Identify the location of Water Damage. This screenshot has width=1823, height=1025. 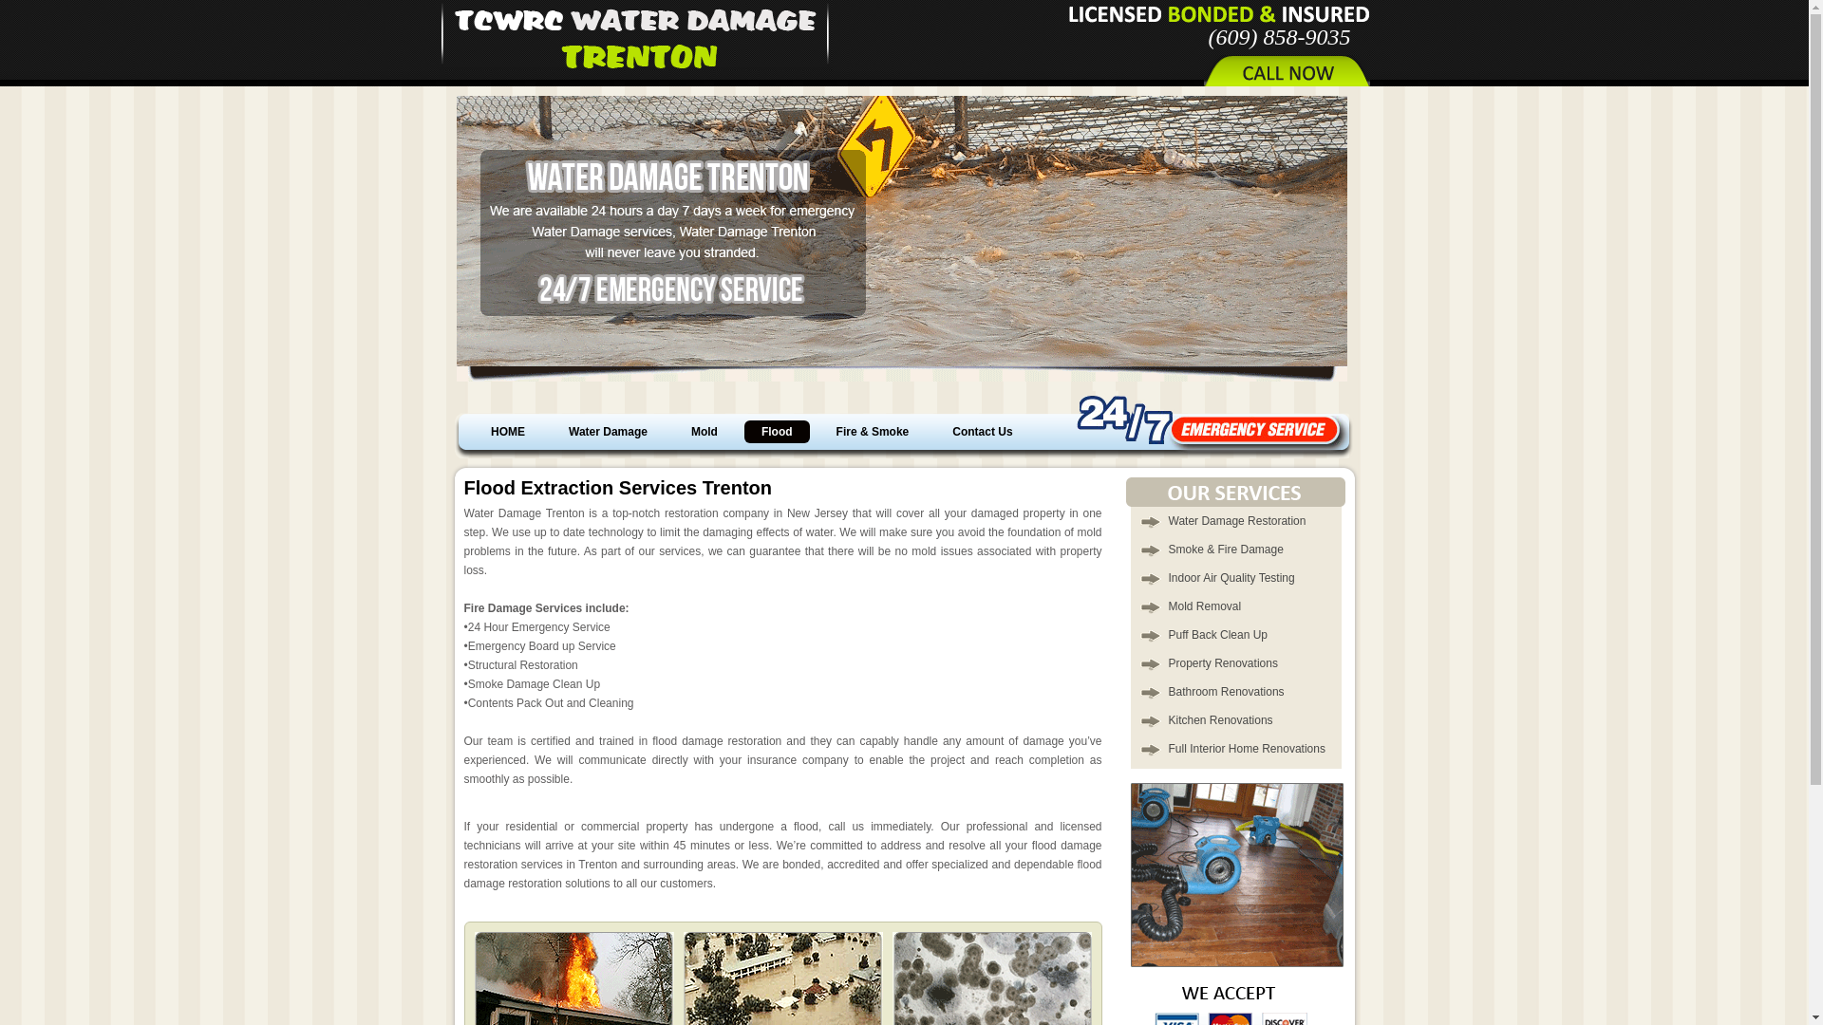
(608, 431).